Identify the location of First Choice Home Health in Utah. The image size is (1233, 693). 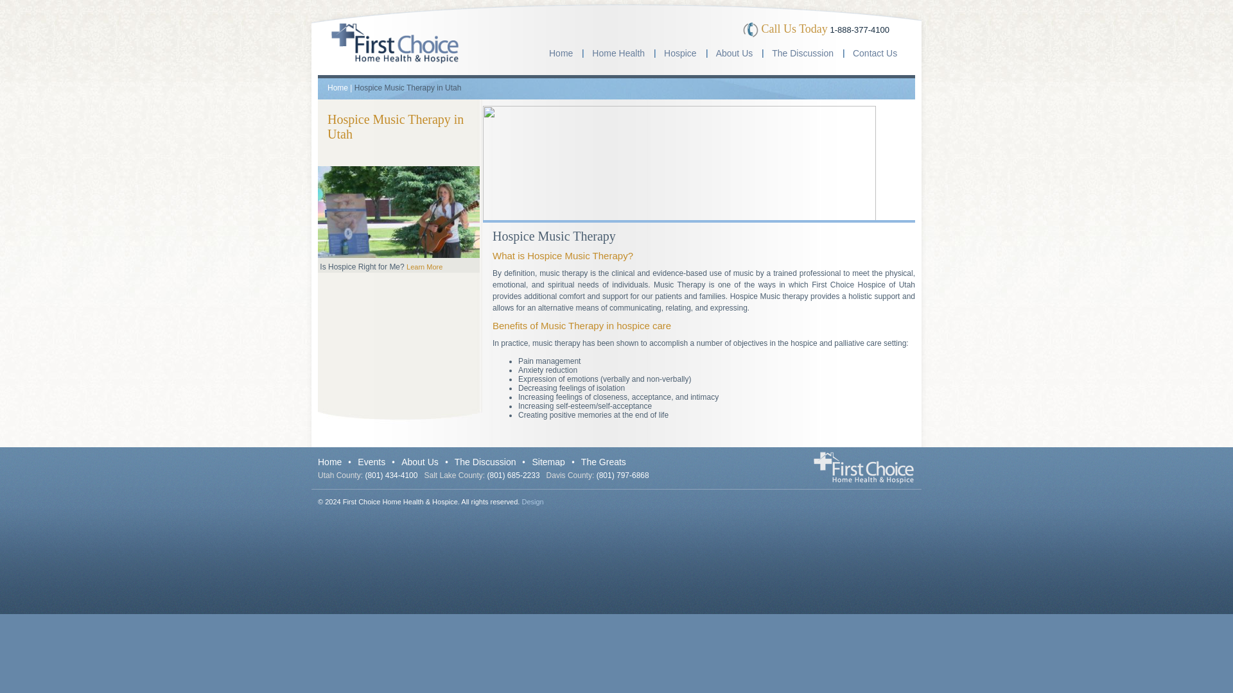
(618, 56).